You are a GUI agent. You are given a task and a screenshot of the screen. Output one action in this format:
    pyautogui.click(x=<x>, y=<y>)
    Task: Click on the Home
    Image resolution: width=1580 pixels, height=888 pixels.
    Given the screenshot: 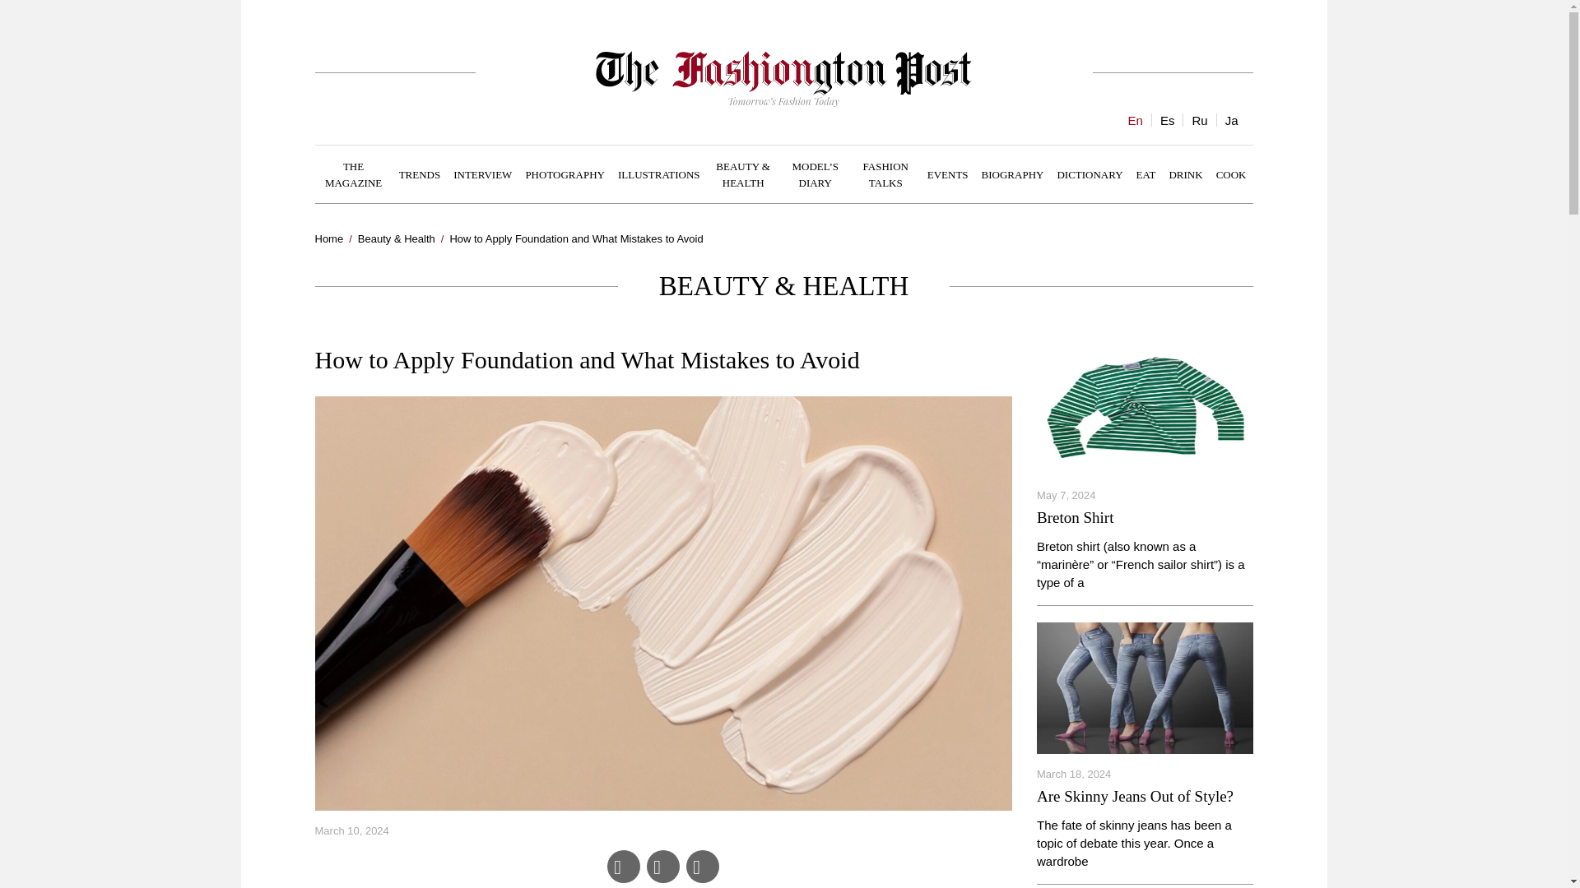 What is the action you would take?
    pyautogui.click(x=328, y=238)
    